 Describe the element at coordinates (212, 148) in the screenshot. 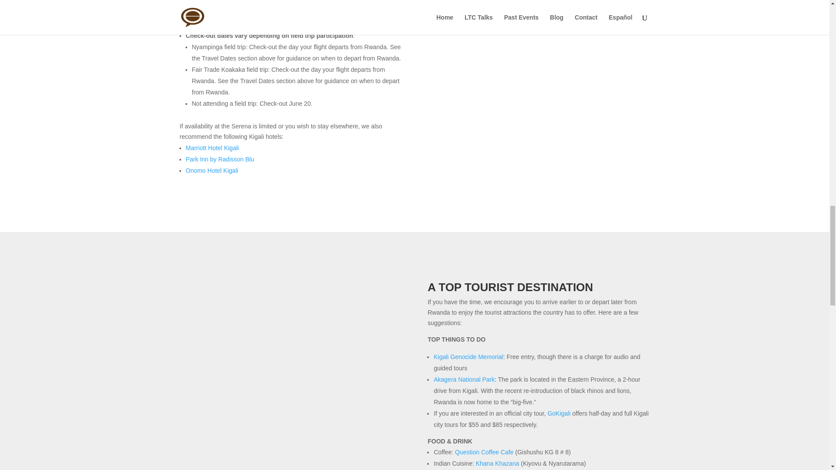

I see `Marriott Hotel Kigali` at that location.